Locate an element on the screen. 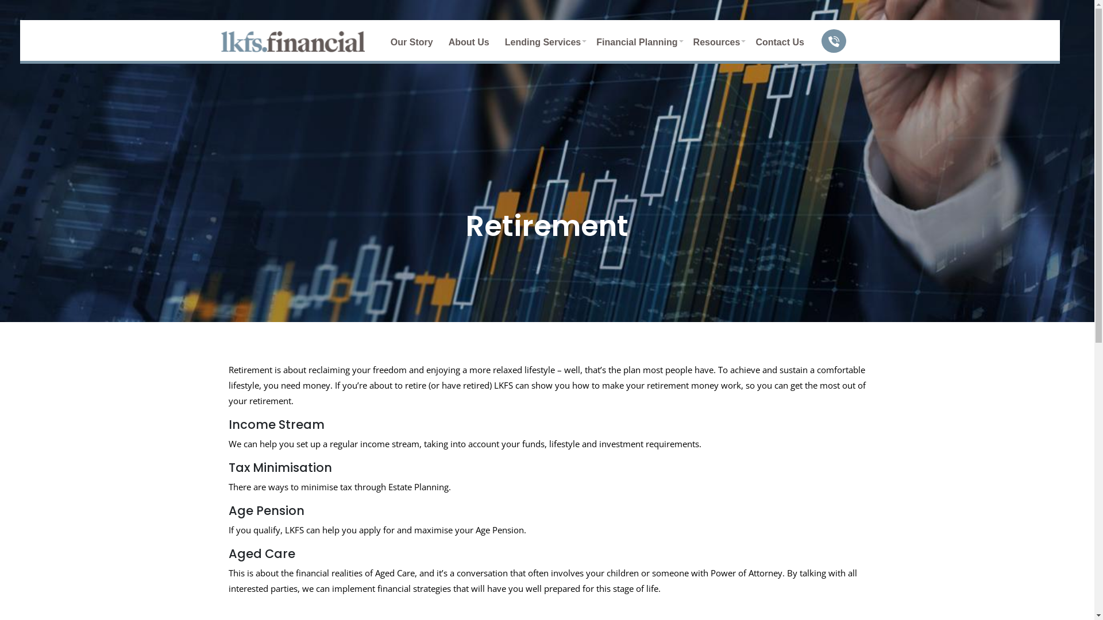 The height and width of the screenshot is (620, 1103). Our Story is located at coordinates (412, 44).